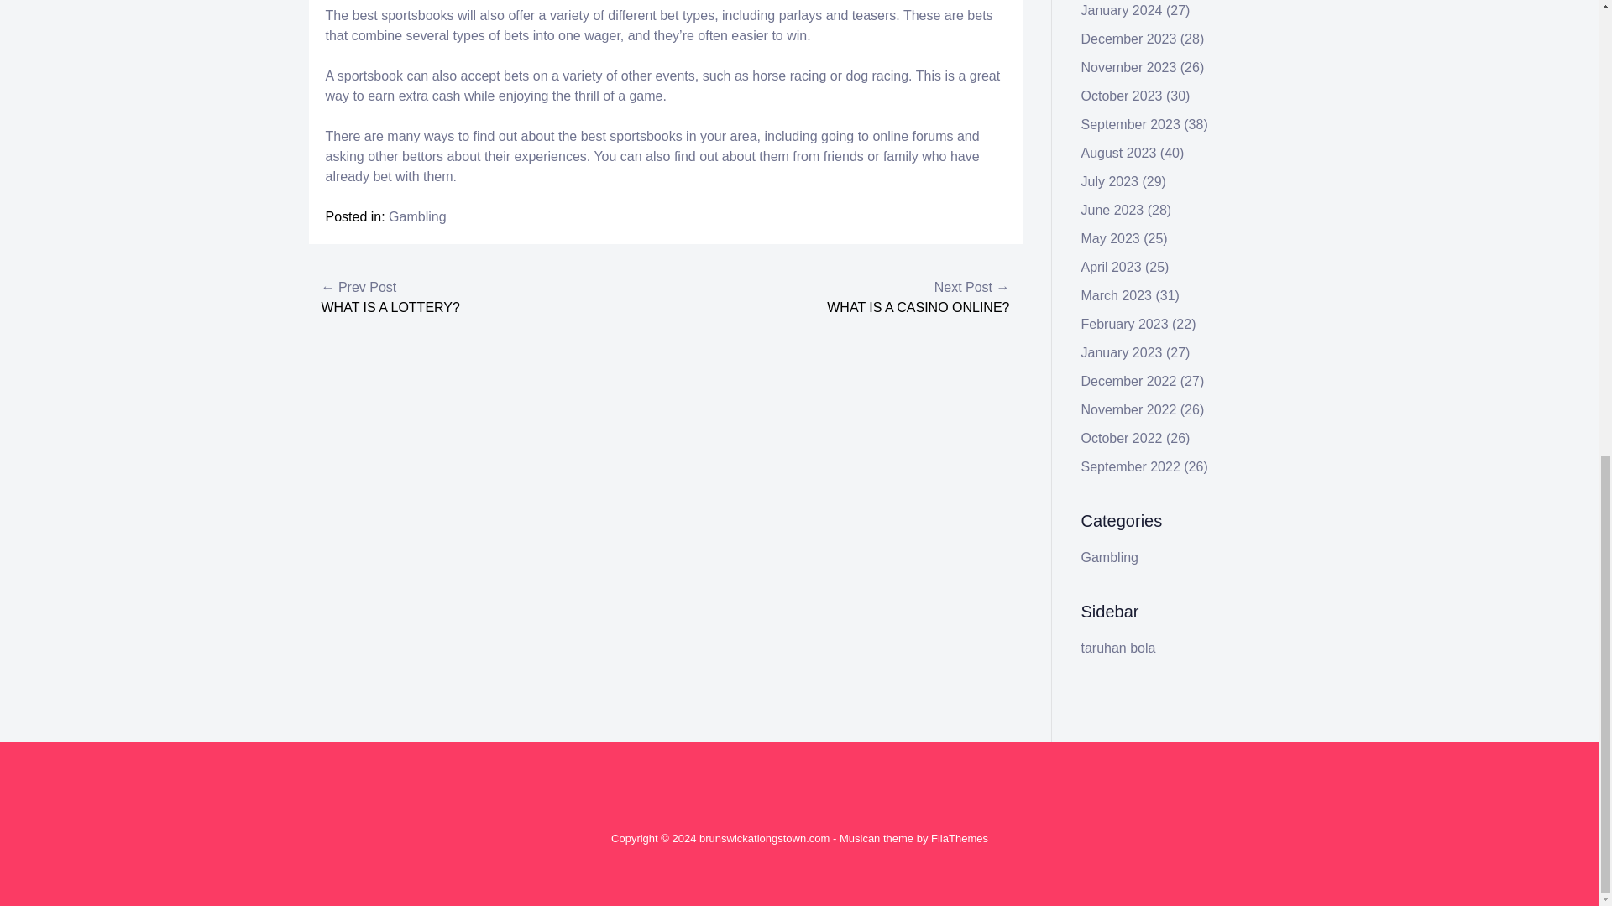 This screenshot has width=1612, height=906. Describe the element at coordinates (1128, 409) in the screenshot. I see `November 2022` at that location.